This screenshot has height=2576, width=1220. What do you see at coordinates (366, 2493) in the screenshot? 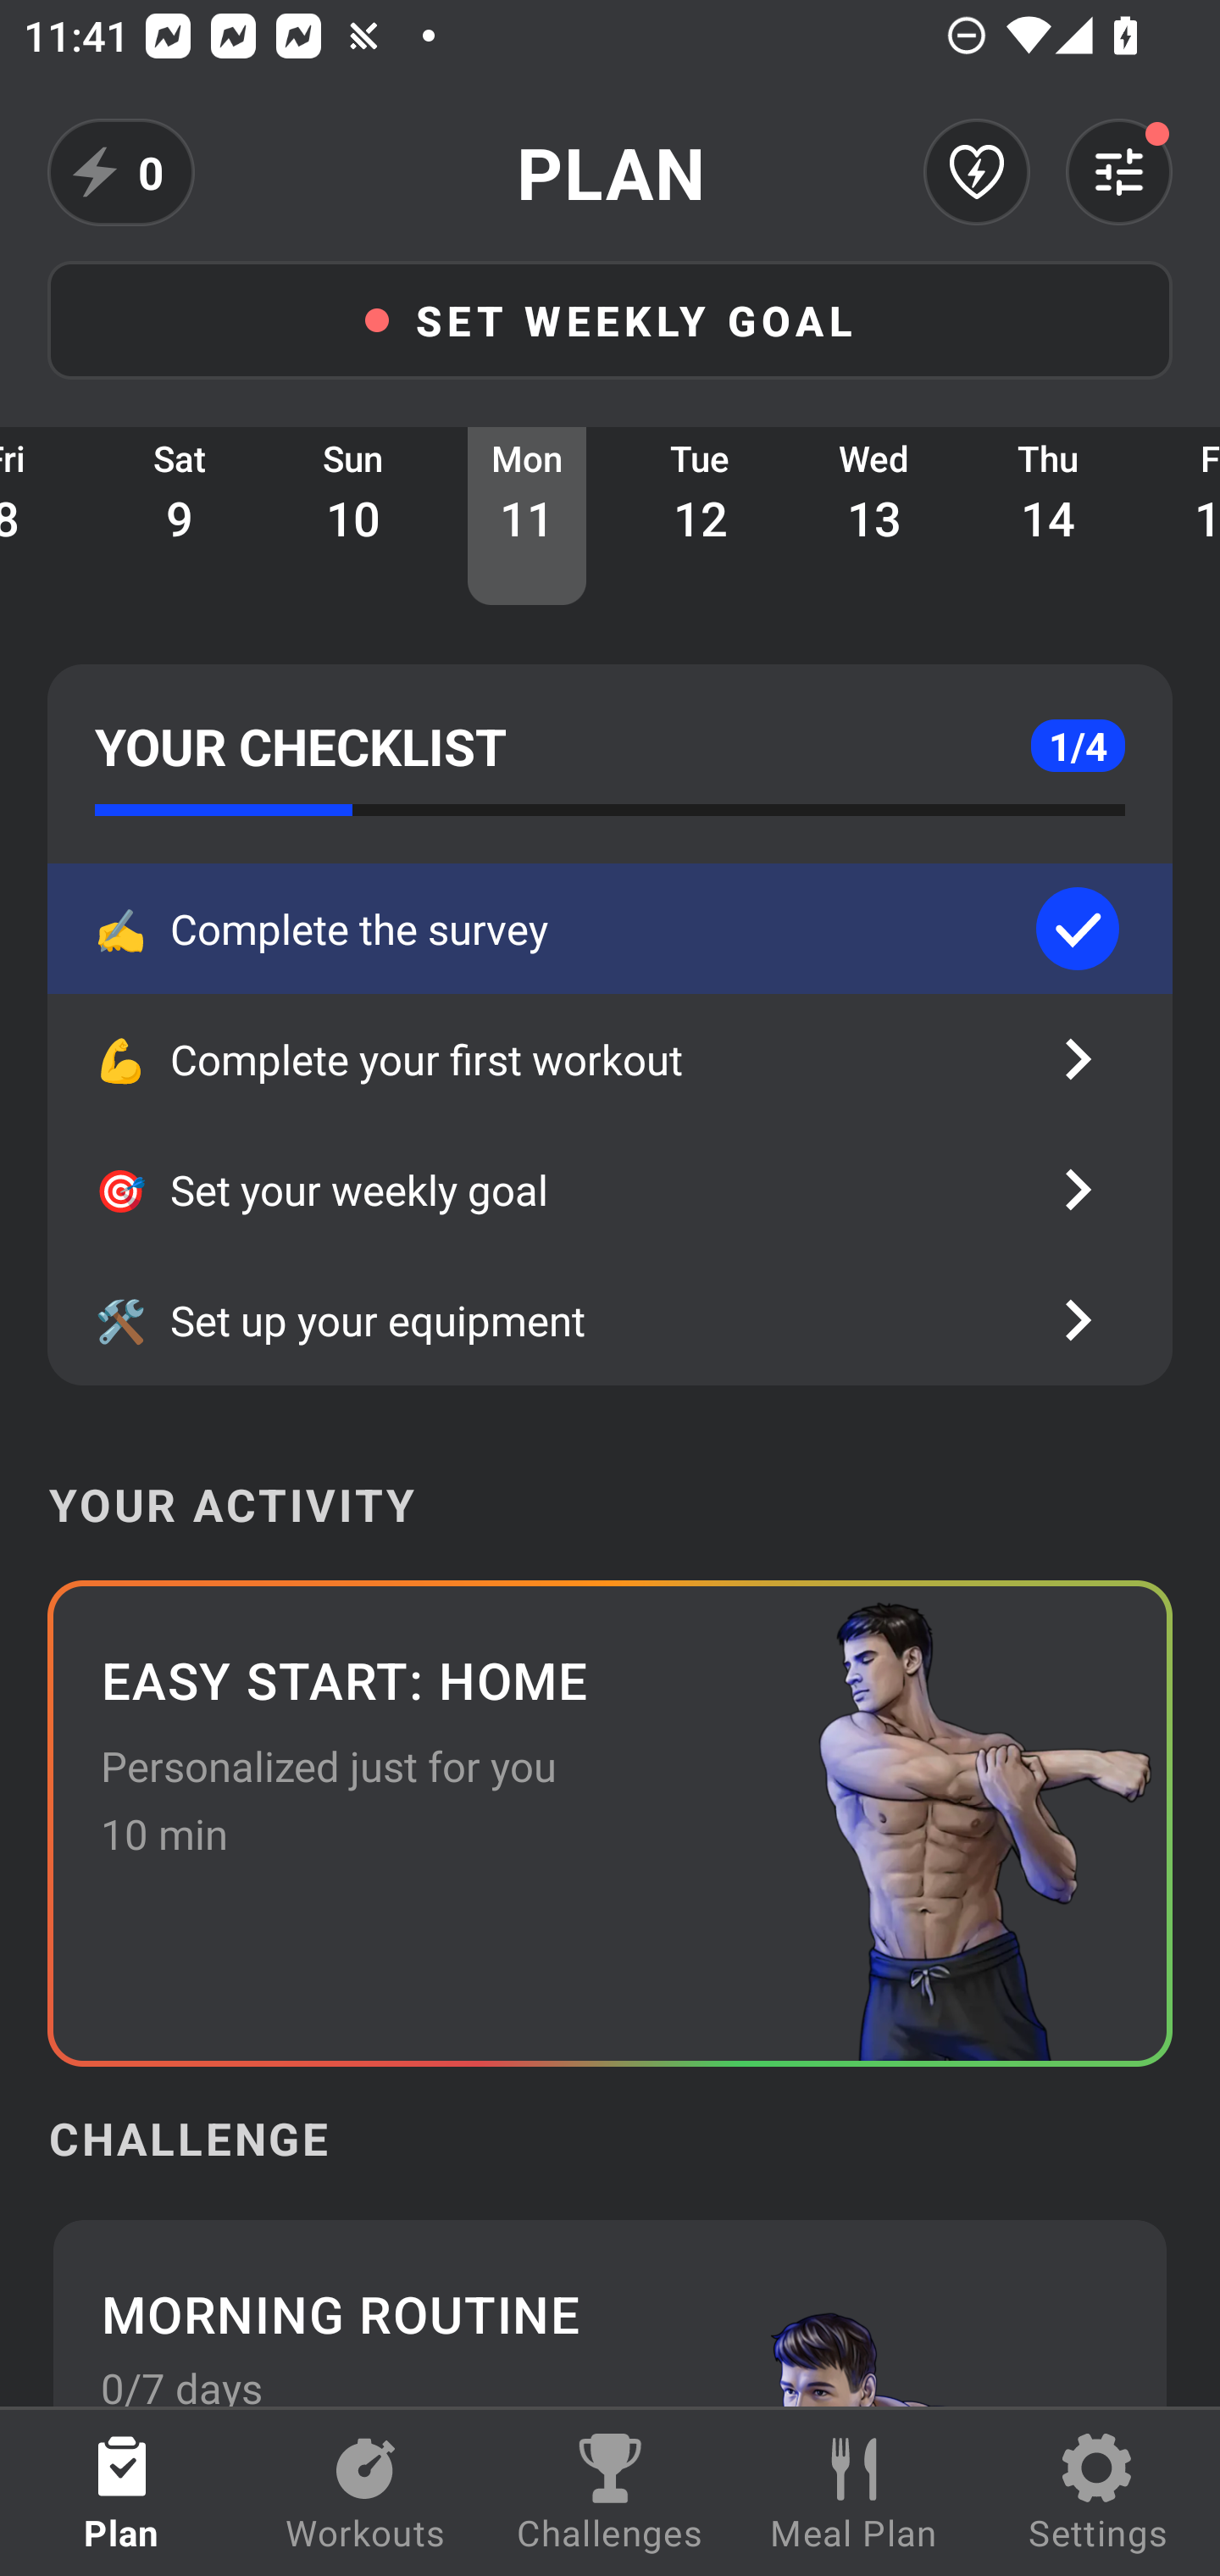
I see ` Workouts ` at bounding box center [366, 2493].